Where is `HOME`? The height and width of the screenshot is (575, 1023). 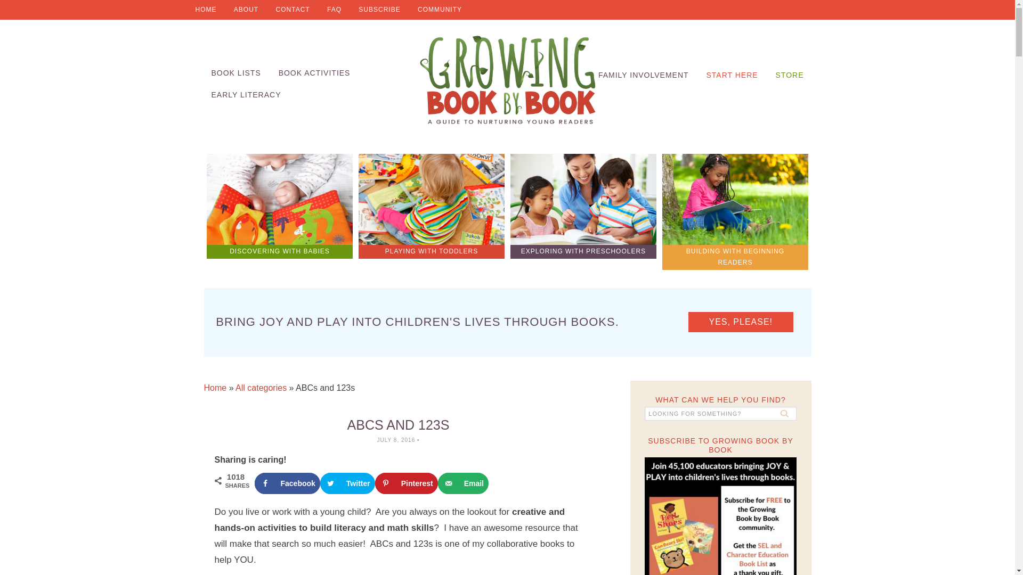 HOME is located at coordinates (206, 10).